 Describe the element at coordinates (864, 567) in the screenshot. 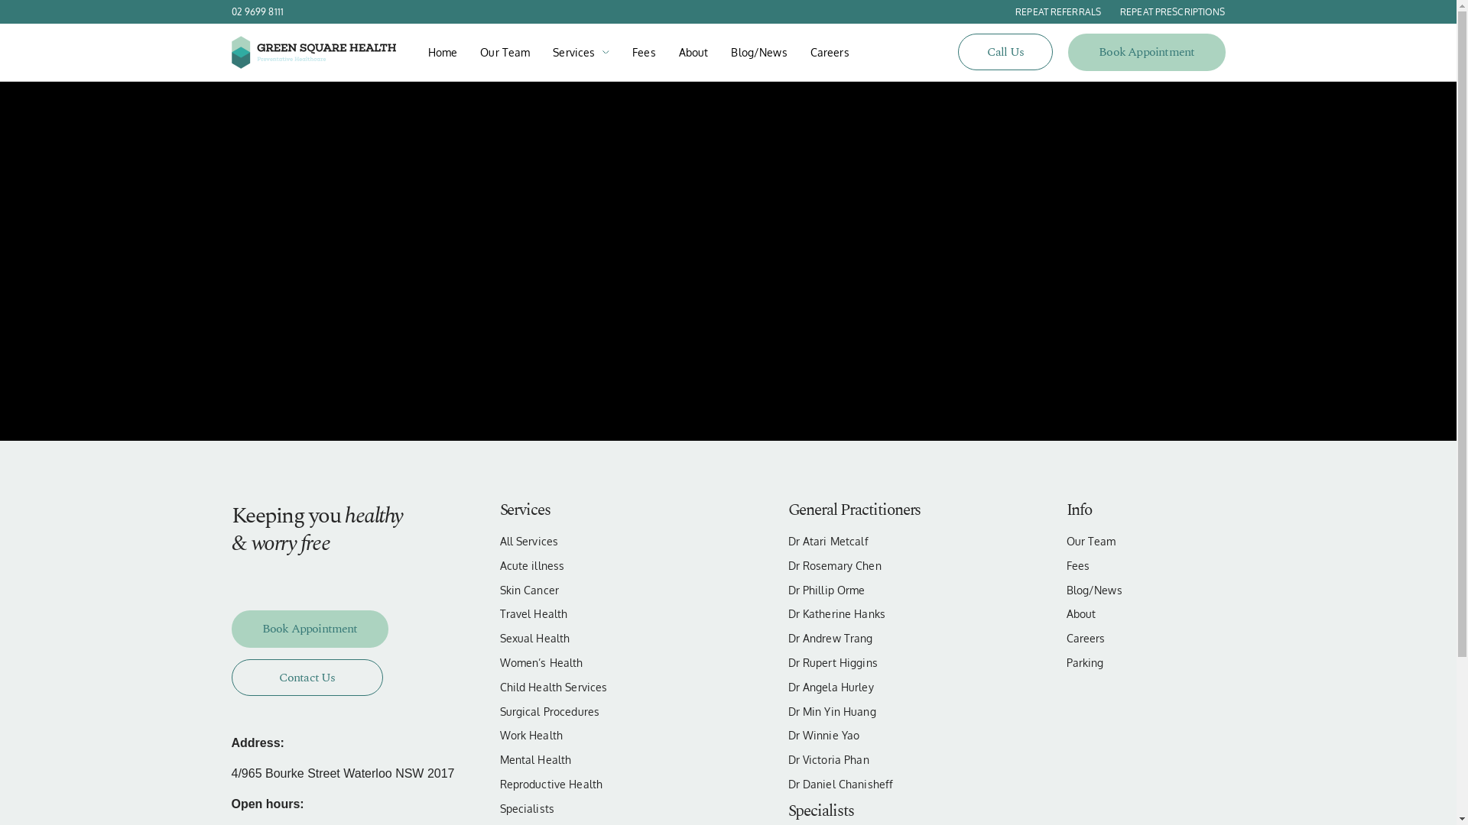

I see `Dr Rosemary Chen` at that location.